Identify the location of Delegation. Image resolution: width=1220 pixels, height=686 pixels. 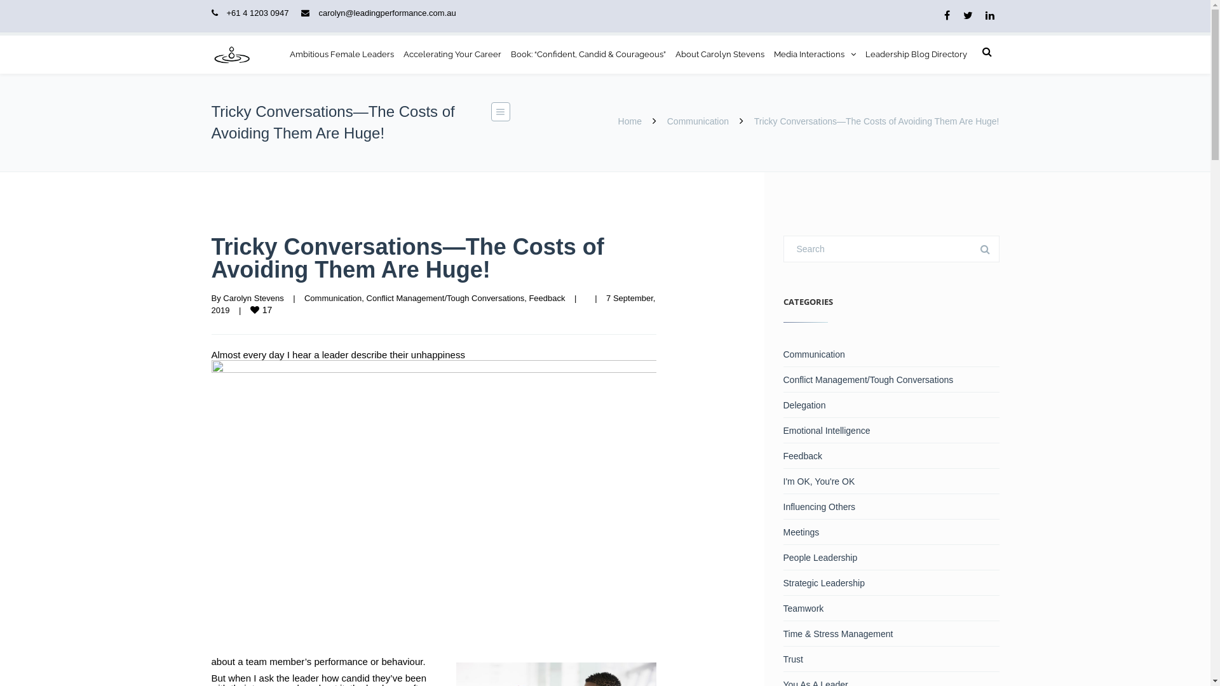
(891, 405).